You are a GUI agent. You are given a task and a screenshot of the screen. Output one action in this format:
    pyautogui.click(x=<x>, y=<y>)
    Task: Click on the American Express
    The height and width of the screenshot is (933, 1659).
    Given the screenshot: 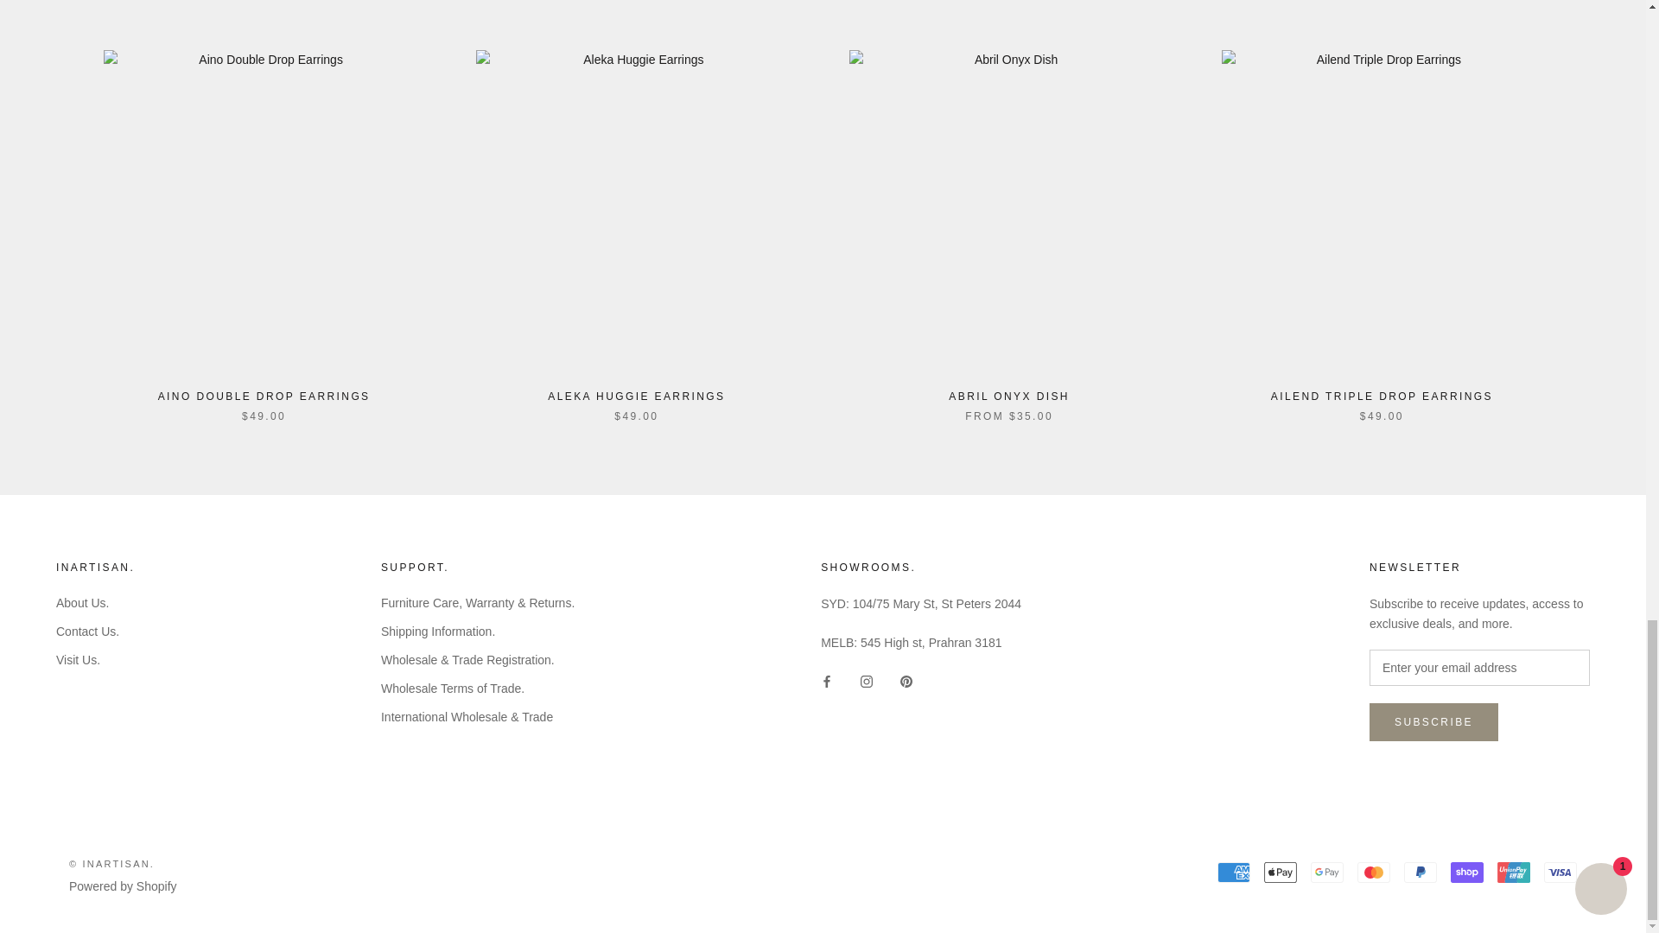 What is the action you would take?
    pyautogui.click(x=1234, y=872)
    